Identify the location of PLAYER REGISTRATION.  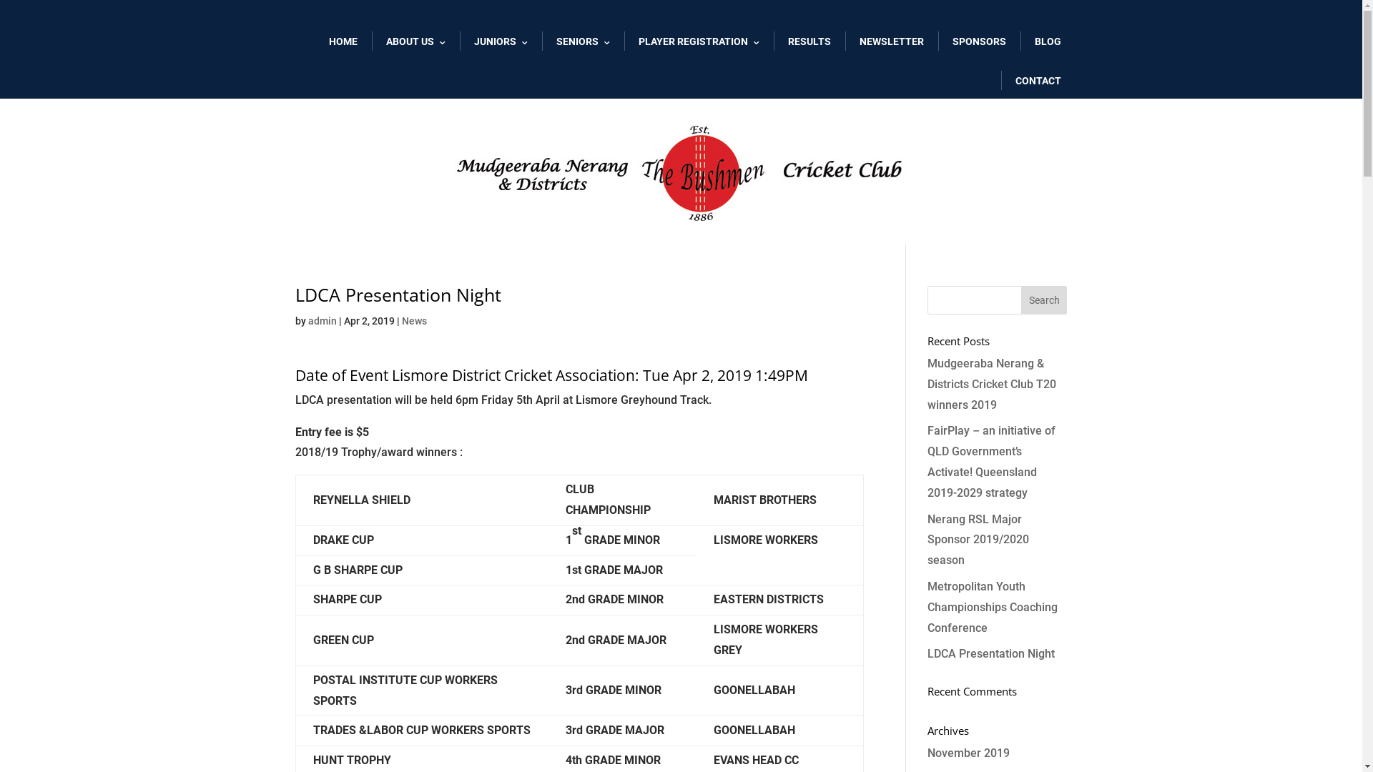
(698, 41).